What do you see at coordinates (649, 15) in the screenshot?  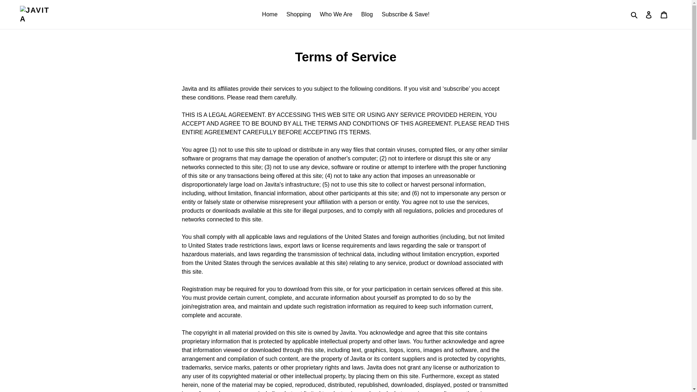 I see `Log in` at bounding box center [649, 15].